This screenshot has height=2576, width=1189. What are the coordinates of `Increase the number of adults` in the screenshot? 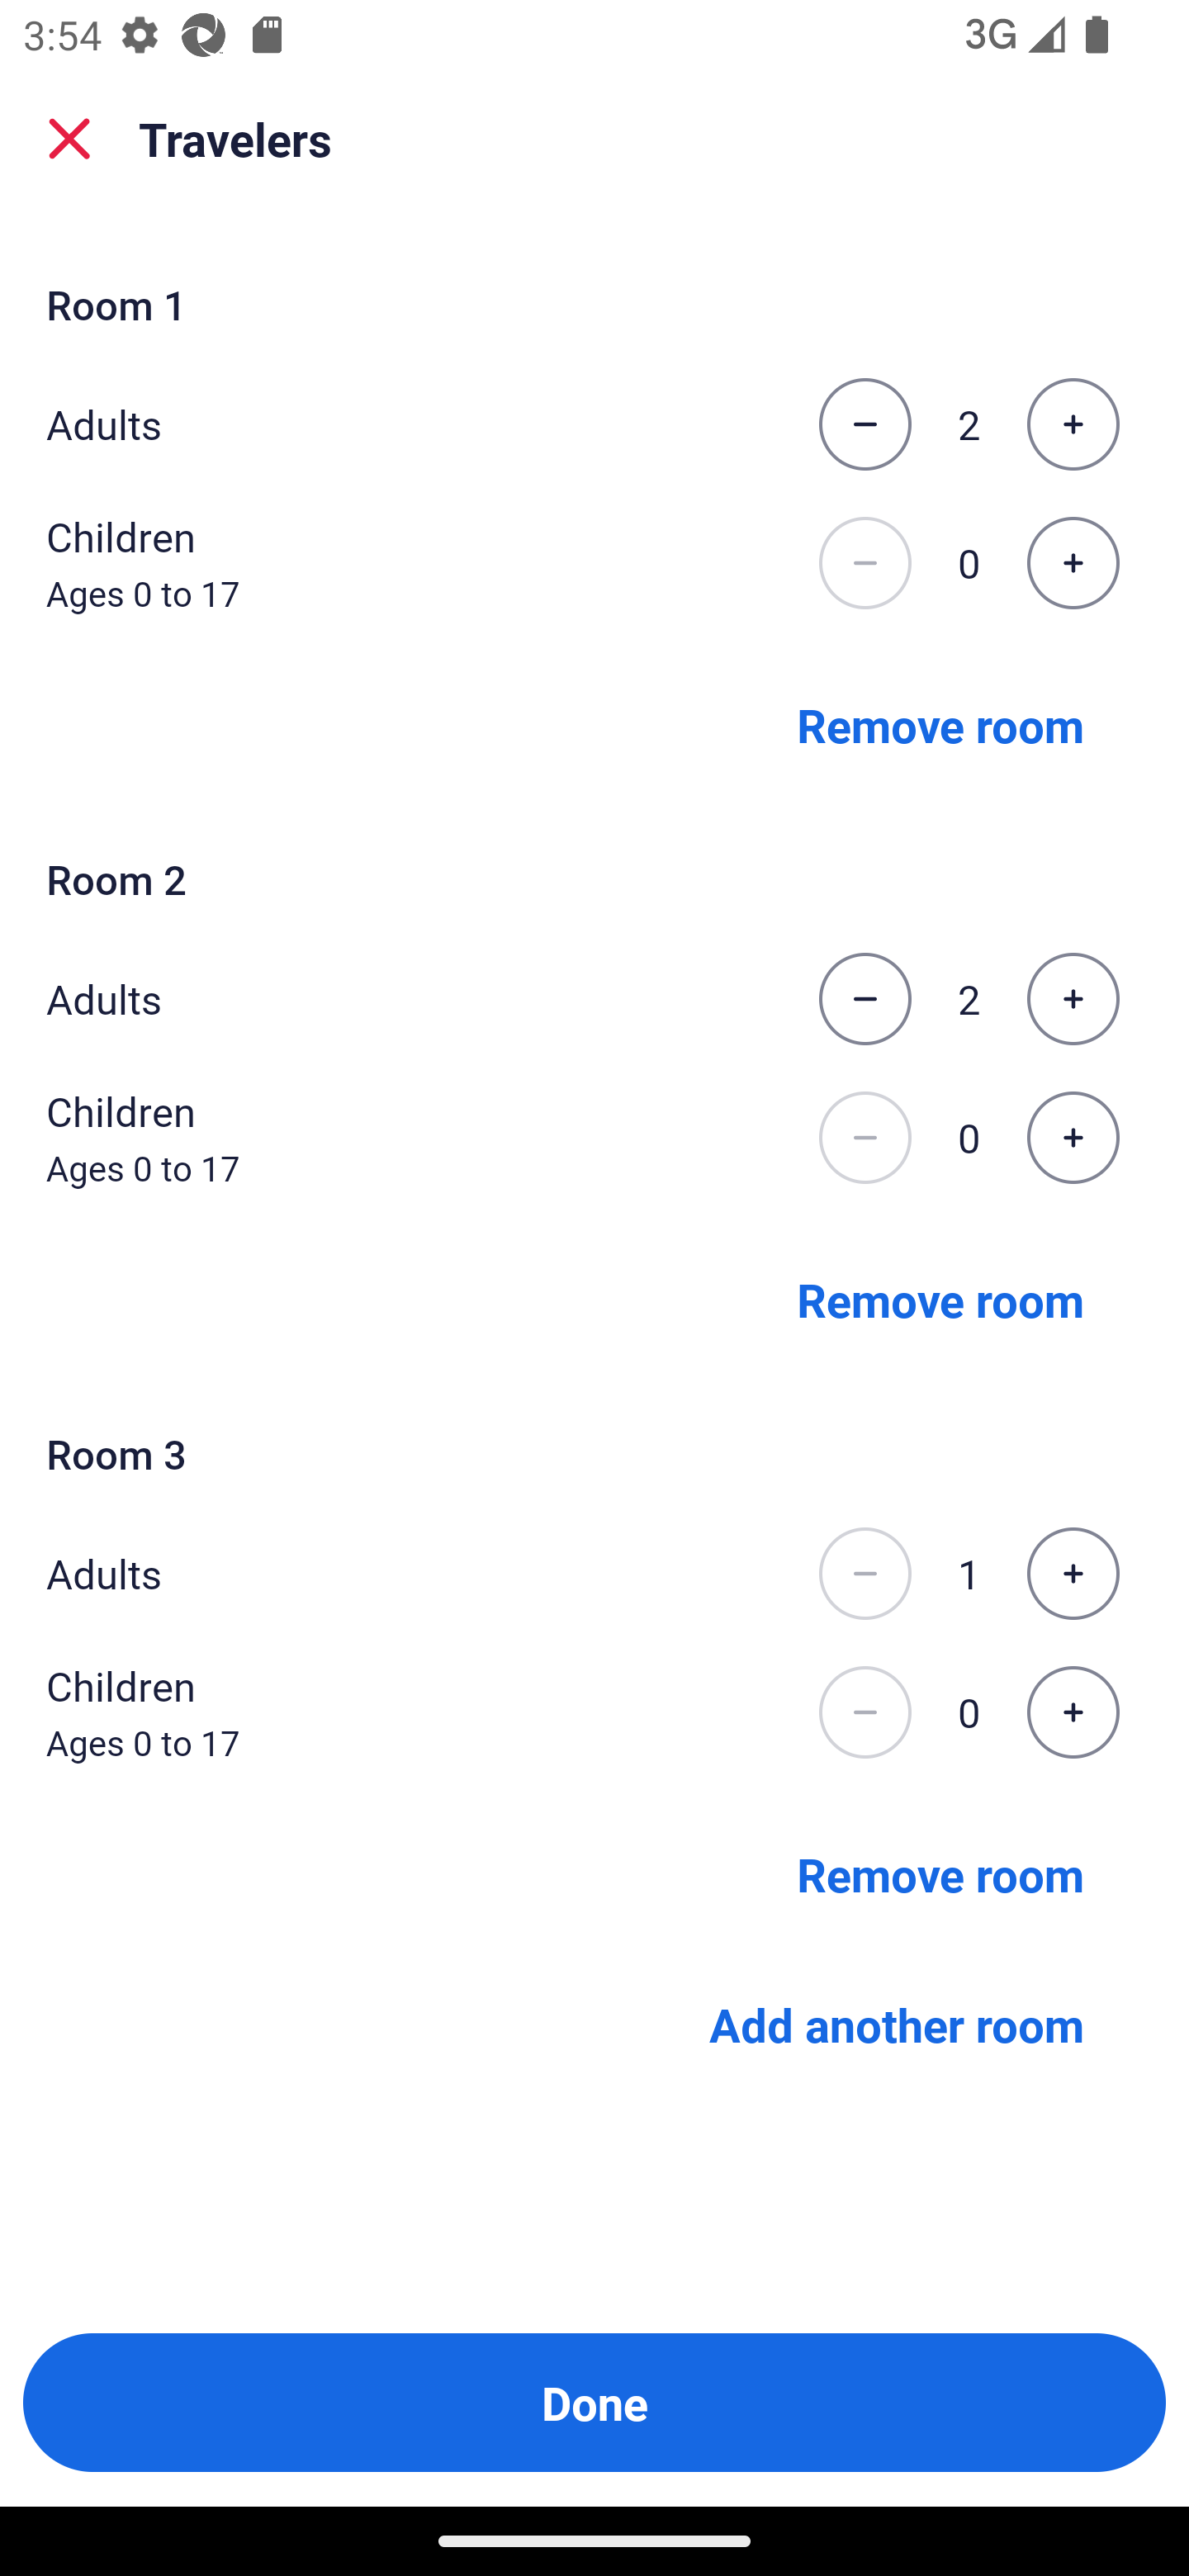 It's located at (1073, 424).